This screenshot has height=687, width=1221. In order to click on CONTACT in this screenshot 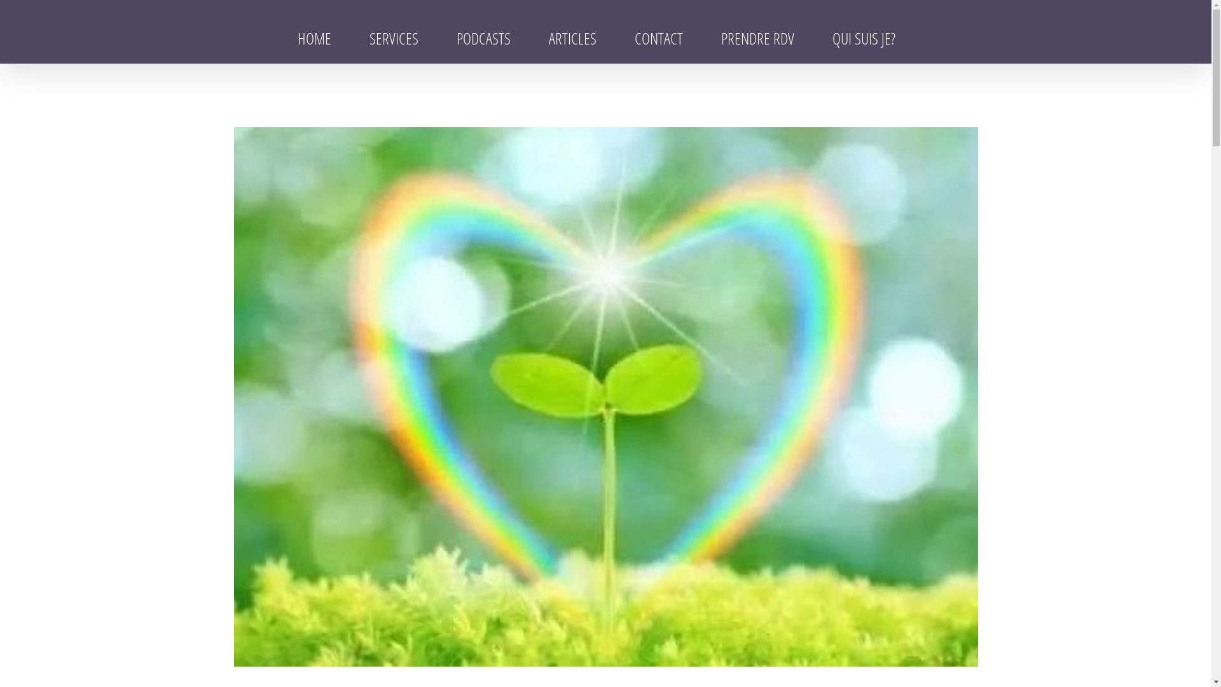, I will do `click(658, 38)`.